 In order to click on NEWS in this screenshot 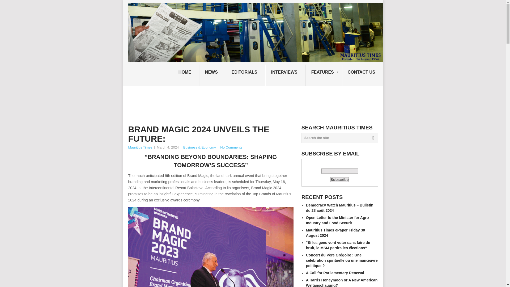, I will do `click(212, 75)`.